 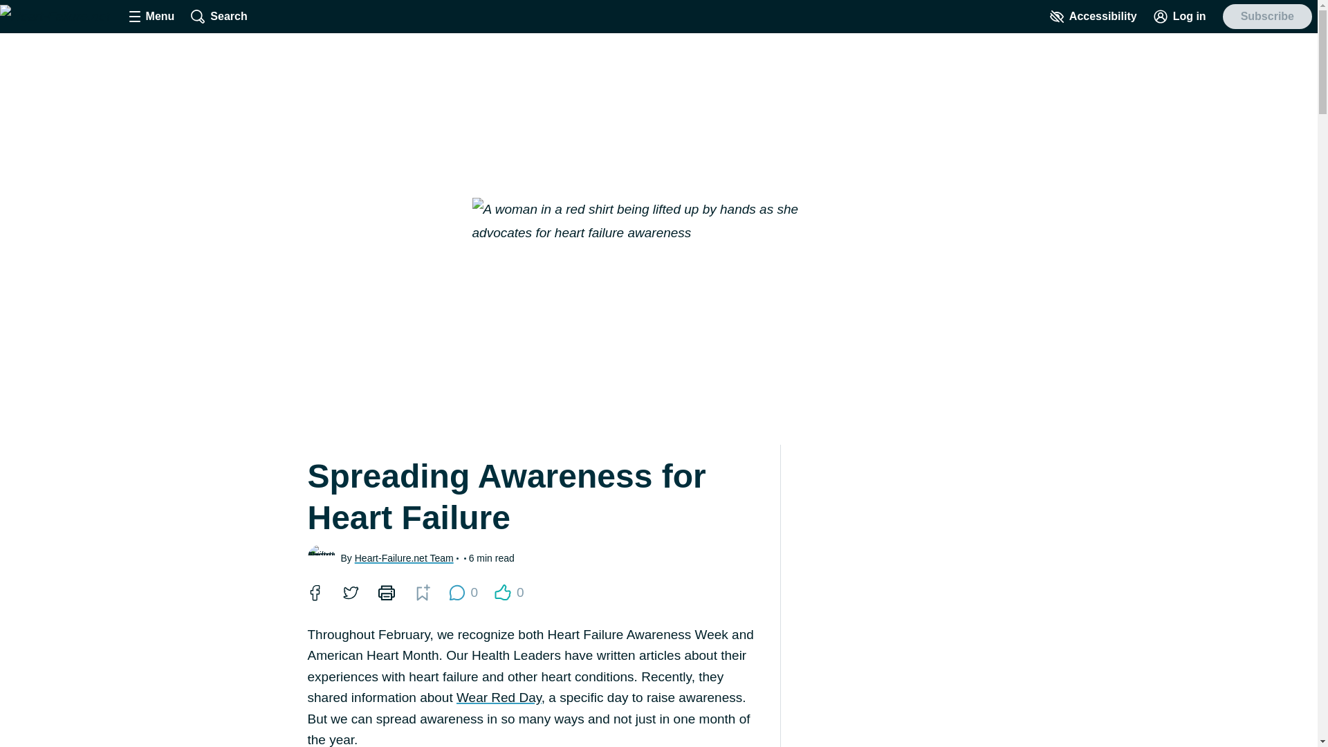 What do you see at coordinates (462, 592) in the screenshot?
I see `Share to Facebook` at bounding box center [462, 592].